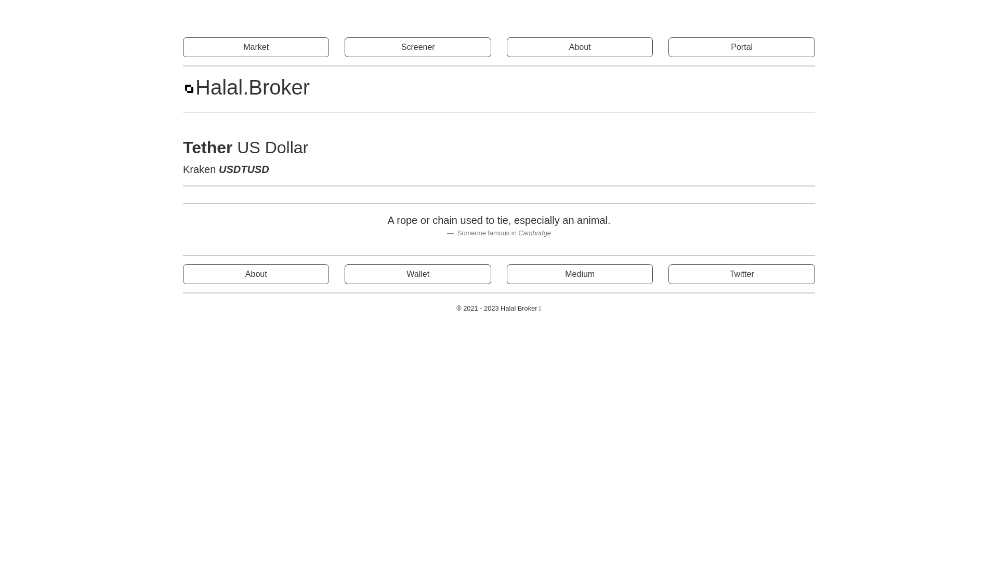 This screenshot has height=561, width=998. Describe the element at coordinates (580, 274) in the screenshot. I see `Medium` at that location.